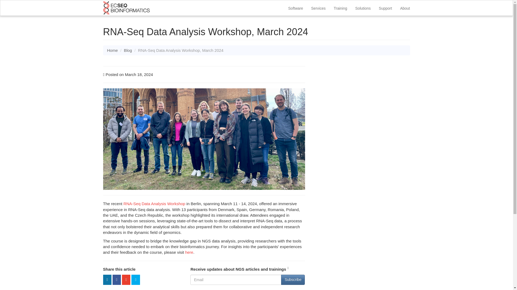  I want to click on Services, so click(318, 8).